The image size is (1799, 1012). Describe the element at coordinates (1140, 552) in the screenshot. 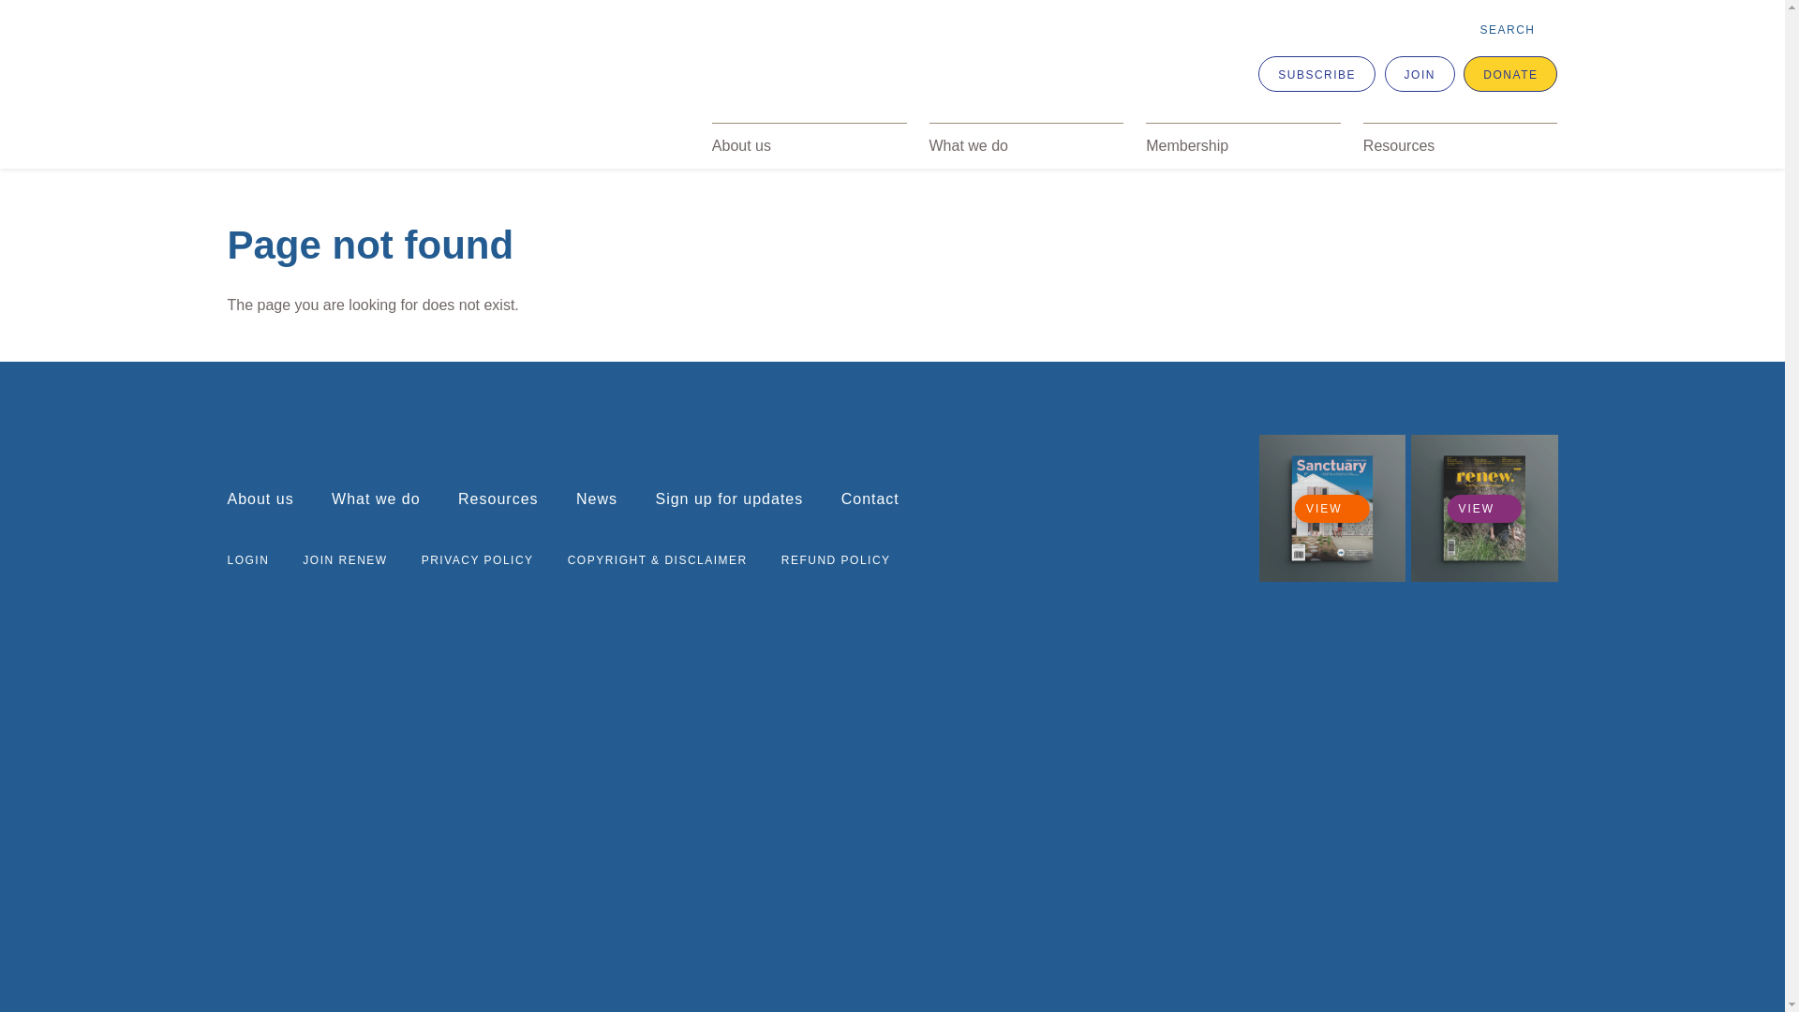

I see `Instagram` at that location.